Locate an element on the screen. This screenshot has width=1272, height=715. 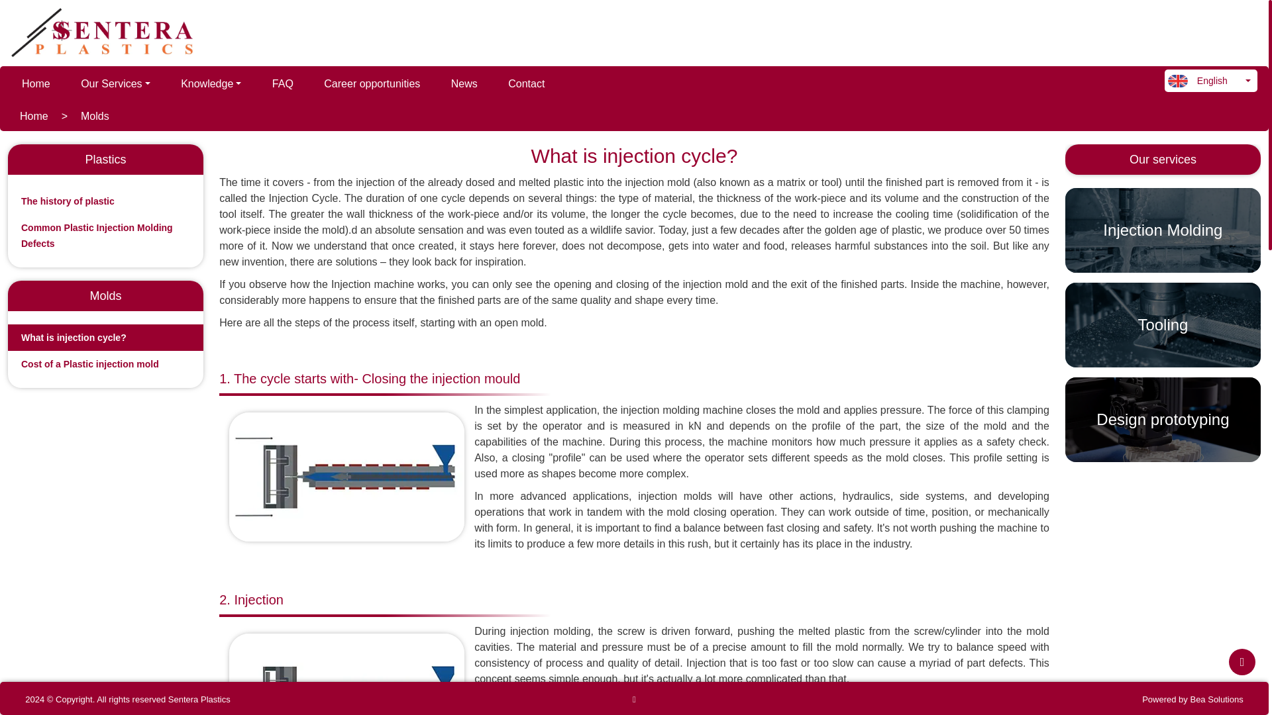
Home page is located at coordinates (36, 83).